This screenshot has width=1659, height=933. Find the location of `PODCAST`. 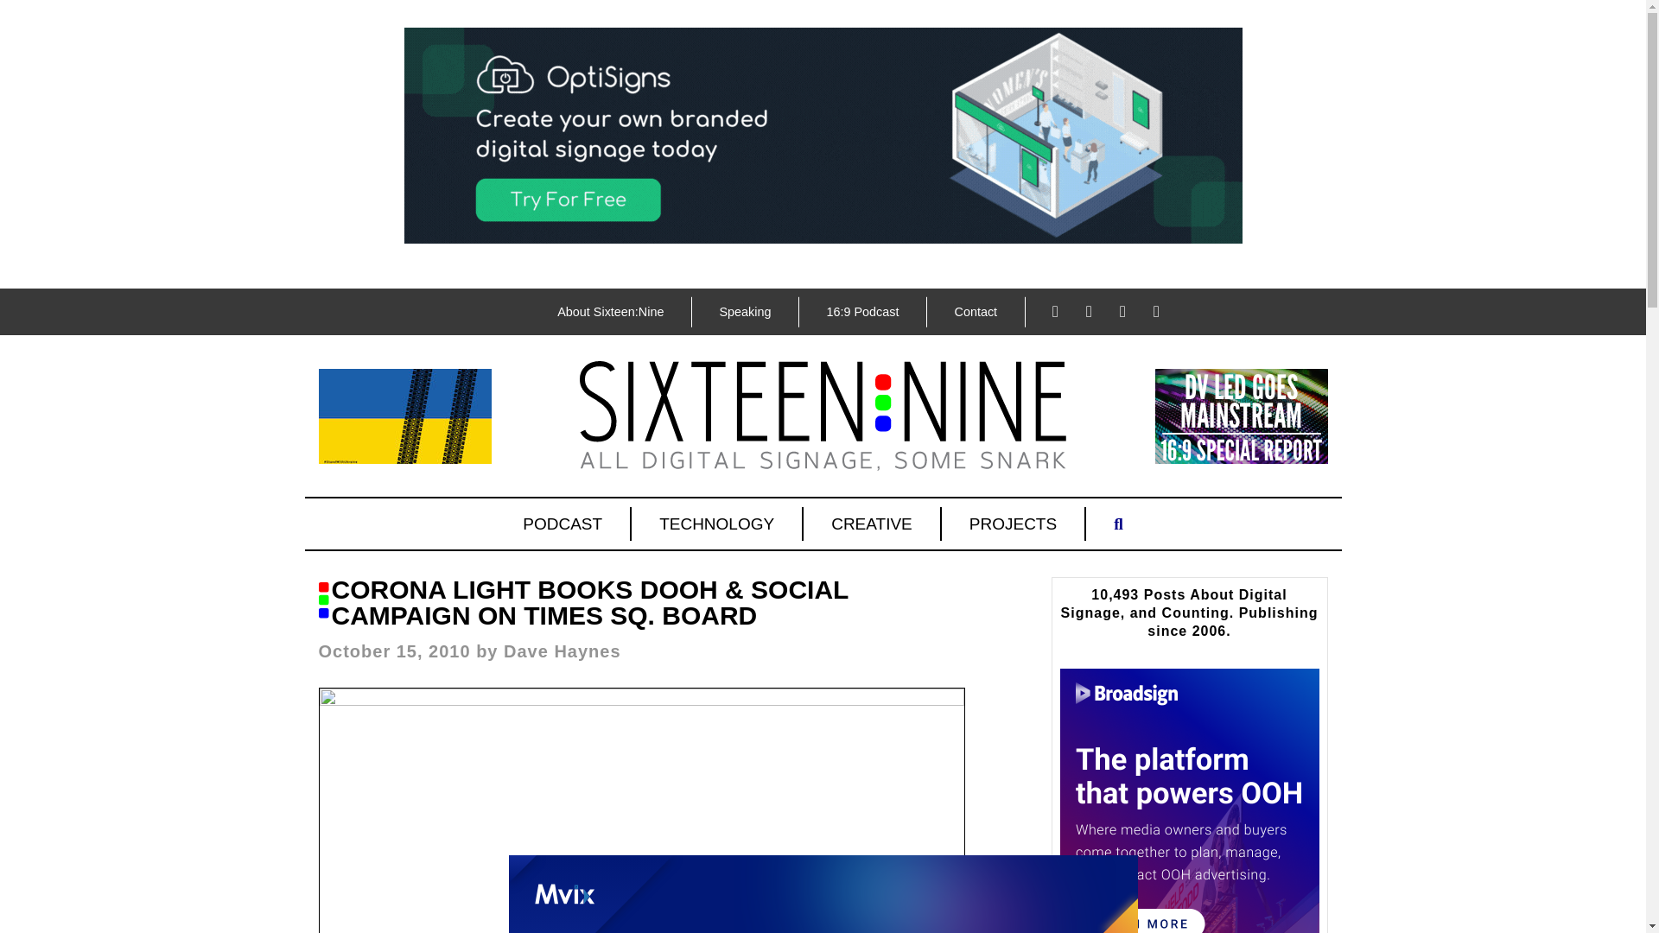

PODCAST is located at coordinates (563, 524).